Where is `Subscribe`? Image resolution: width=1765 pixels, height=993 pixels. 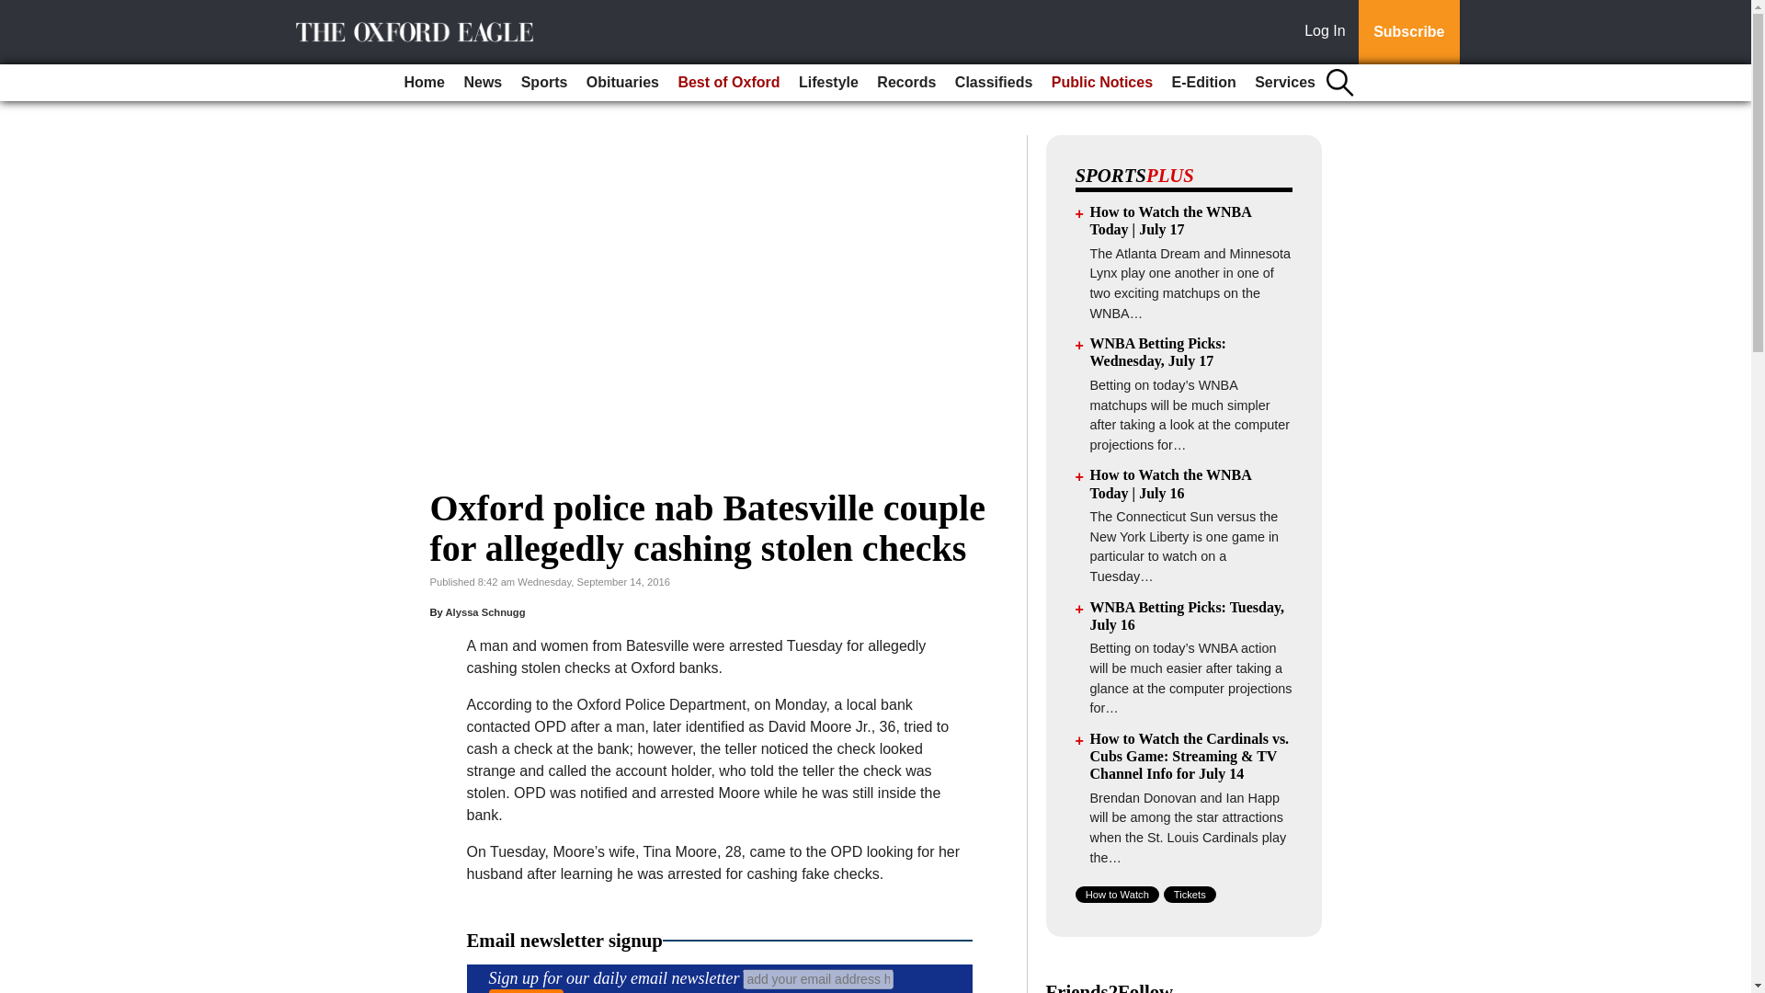
Subscribe is located at coordinates (526, 991).